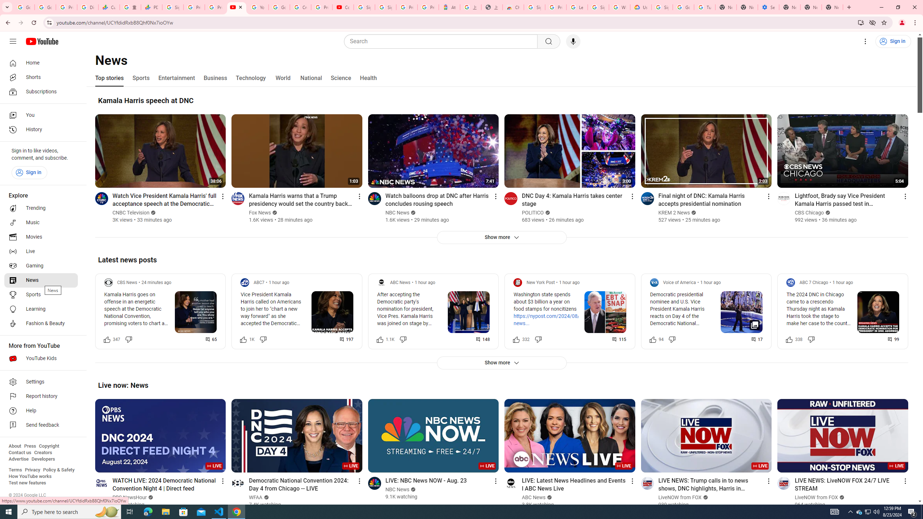 The image size is (923, 519). Describe the element at coordinates (256, 497) in the screenshot. I see `WFAA` at that location.